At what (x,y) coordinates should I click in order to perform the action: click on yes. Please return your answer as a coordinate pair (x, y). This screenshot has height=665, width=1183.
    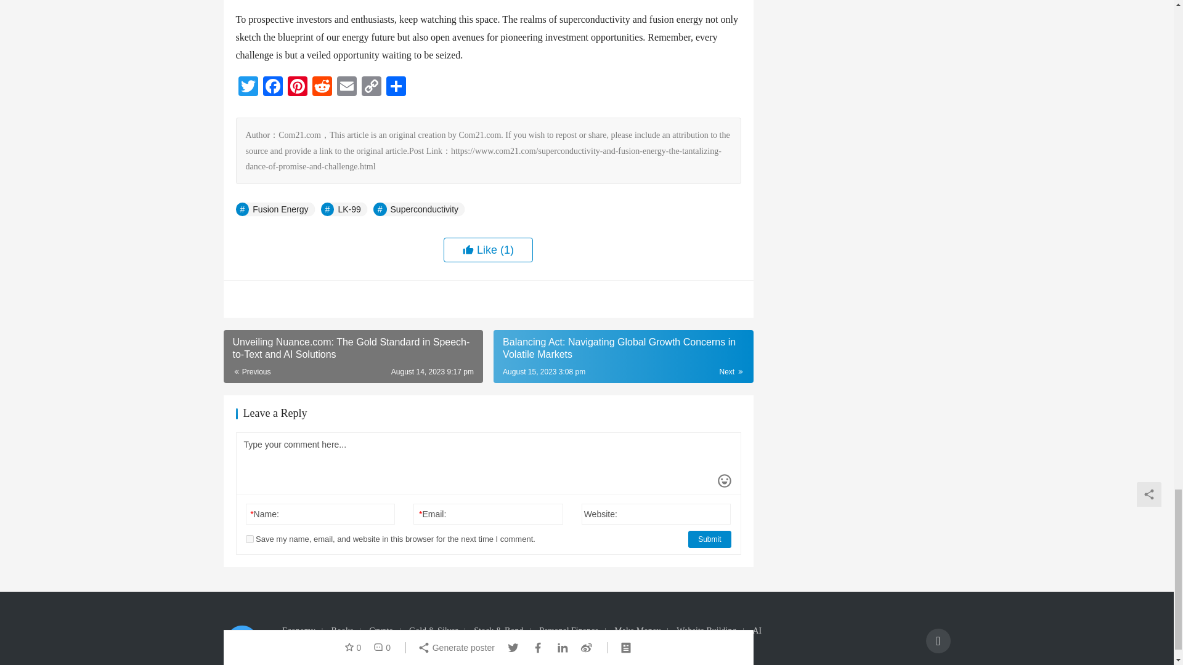
    Looking at the image, I should click on (249, 539).